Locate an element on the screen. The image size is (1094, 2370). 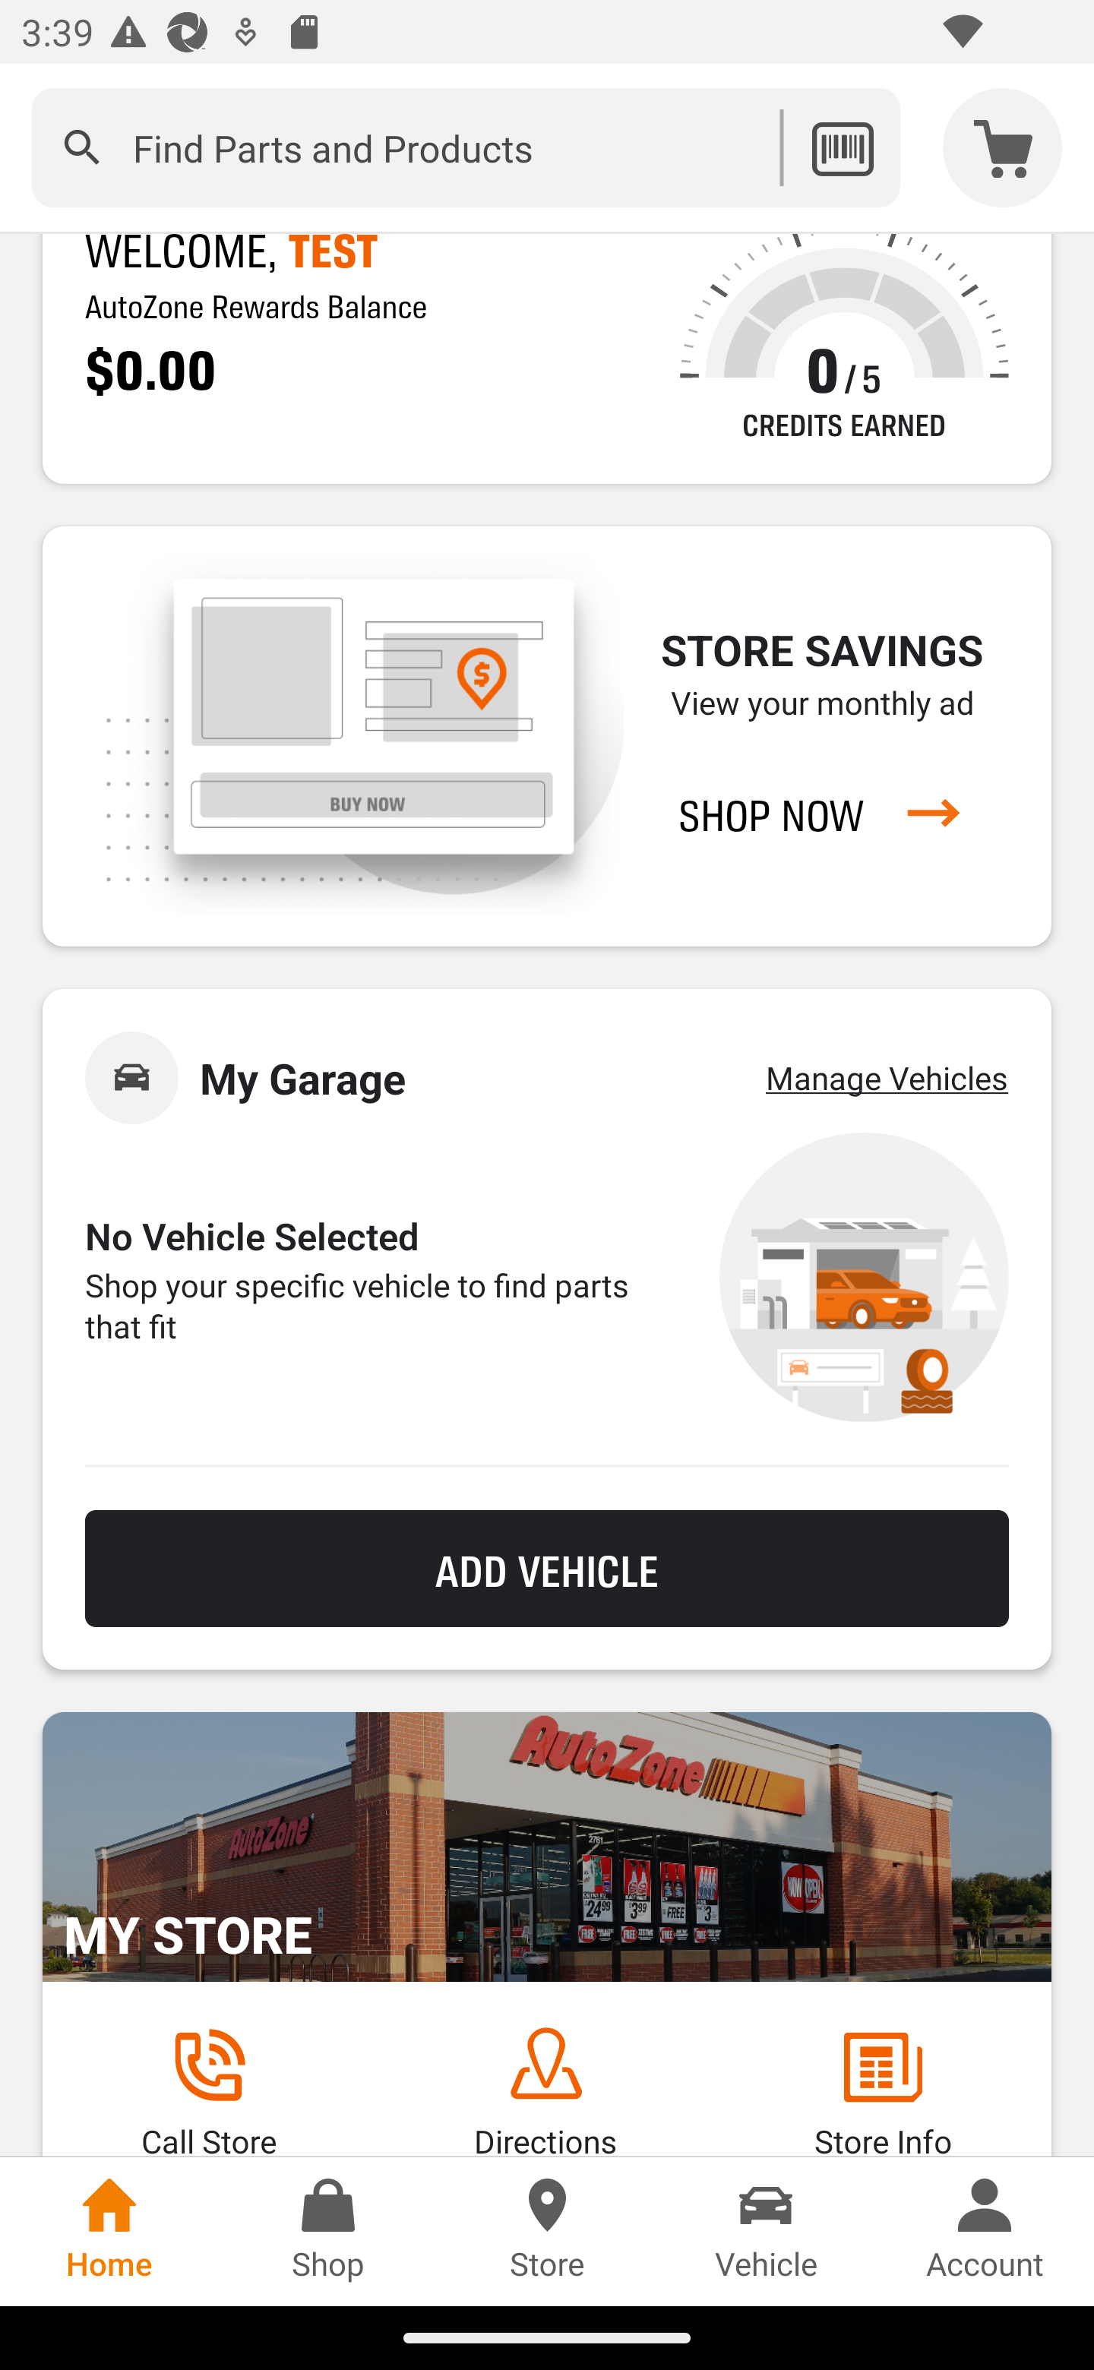
Account is located at coordinates (985, 2231).